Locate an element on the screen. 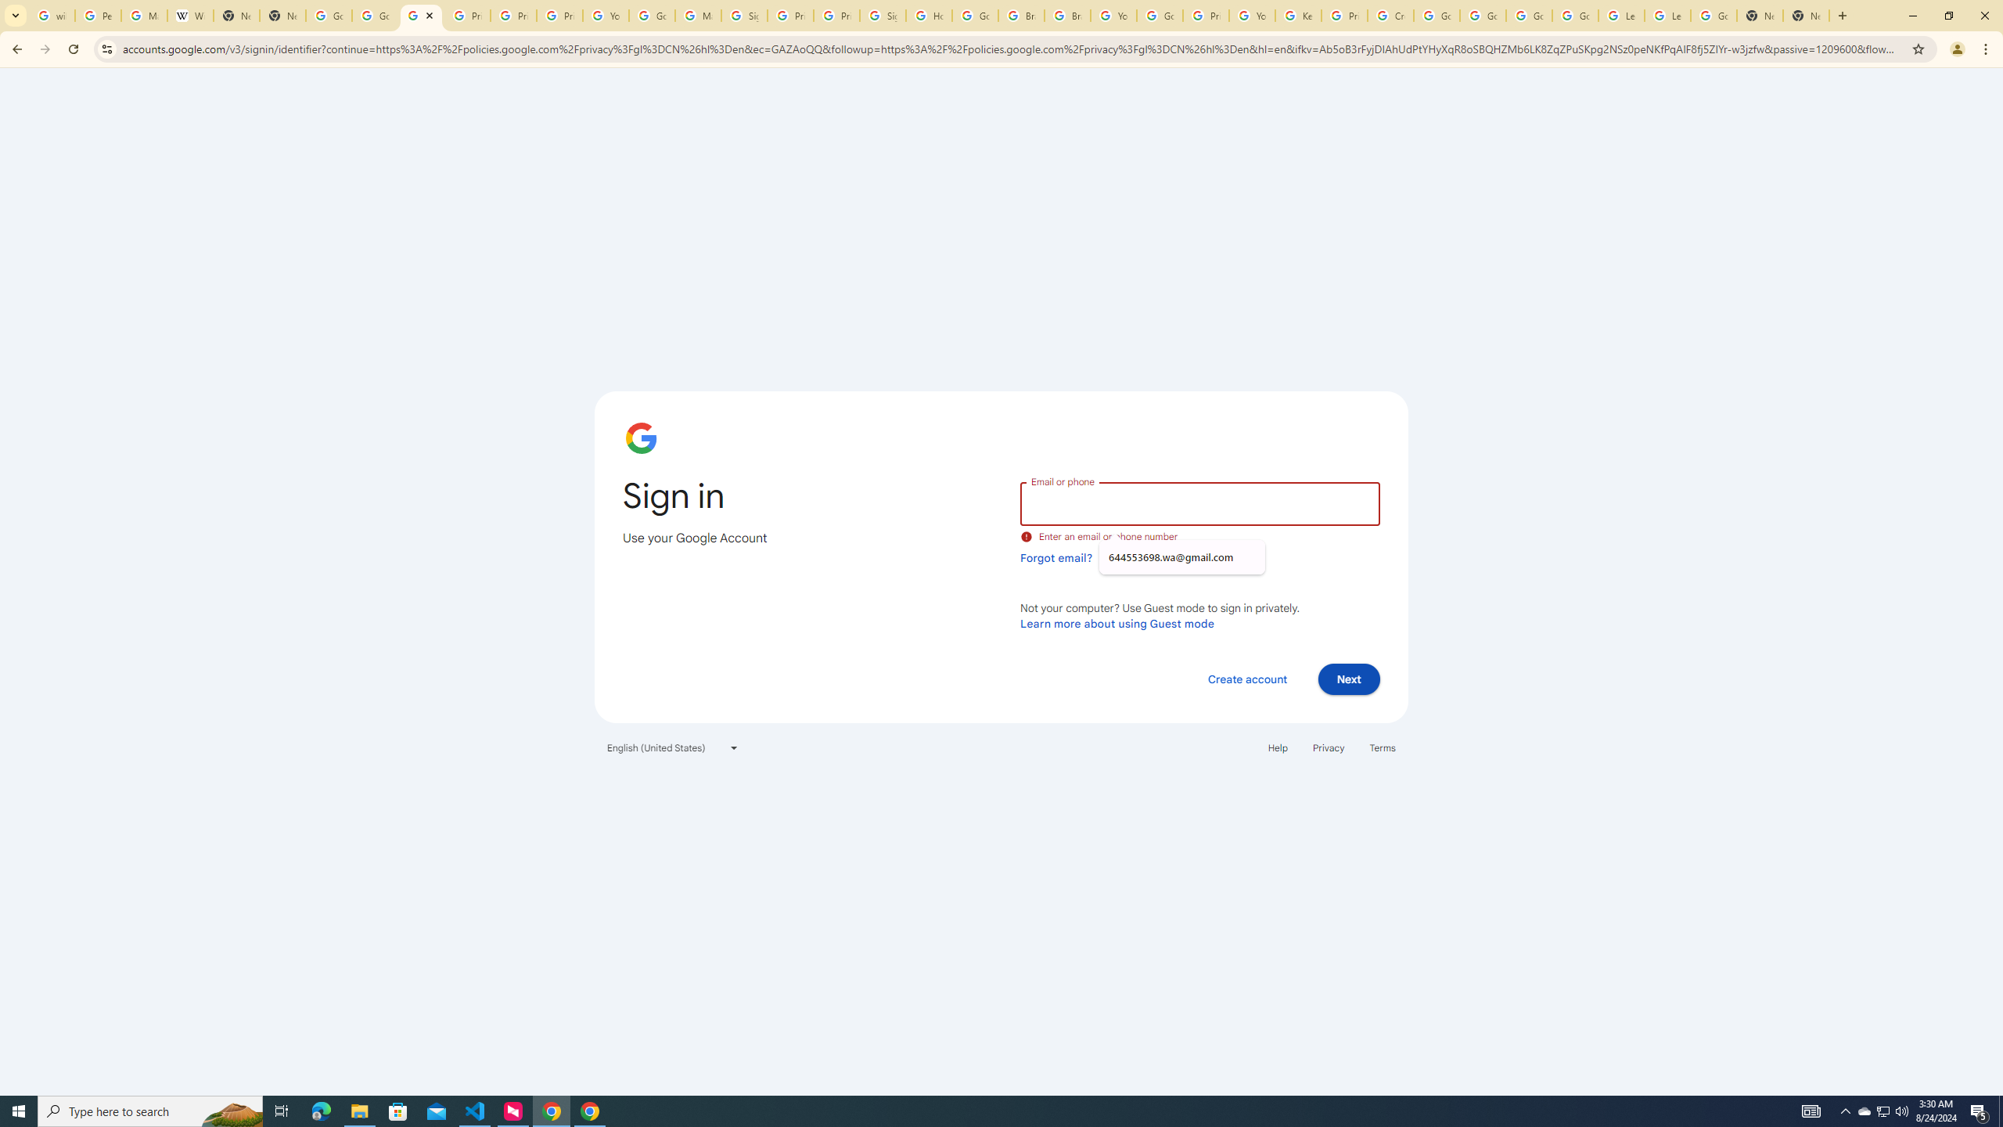  Wikipedia:Edit requests - Wikipedia is located at coordinates (189, 16).